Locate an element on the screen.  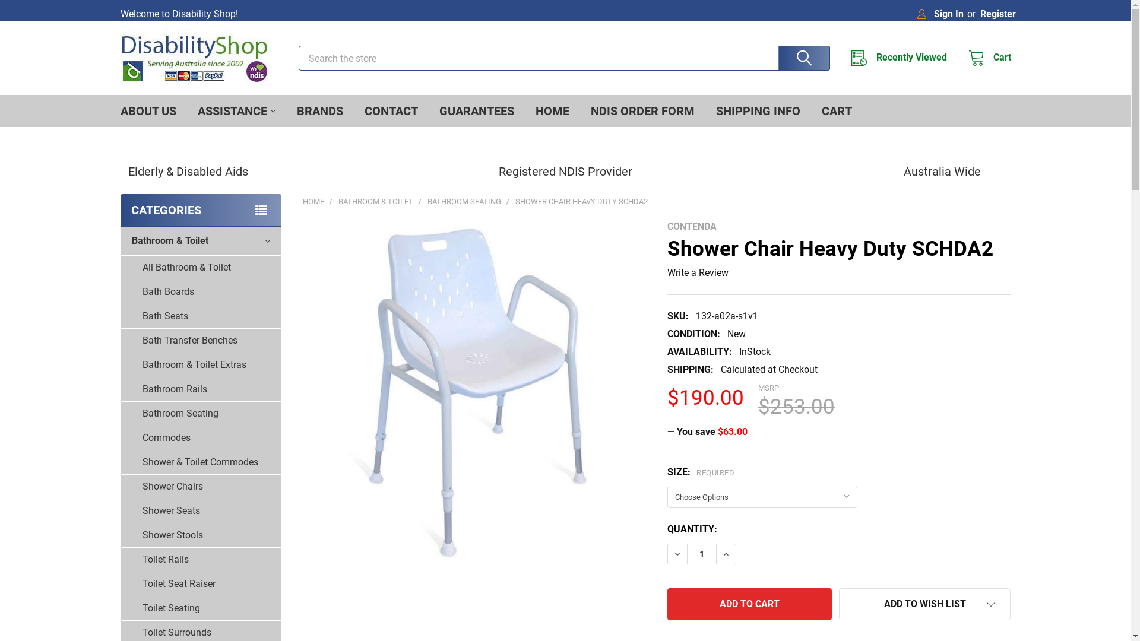
CONTENDA is located at coordinates (692, 227).